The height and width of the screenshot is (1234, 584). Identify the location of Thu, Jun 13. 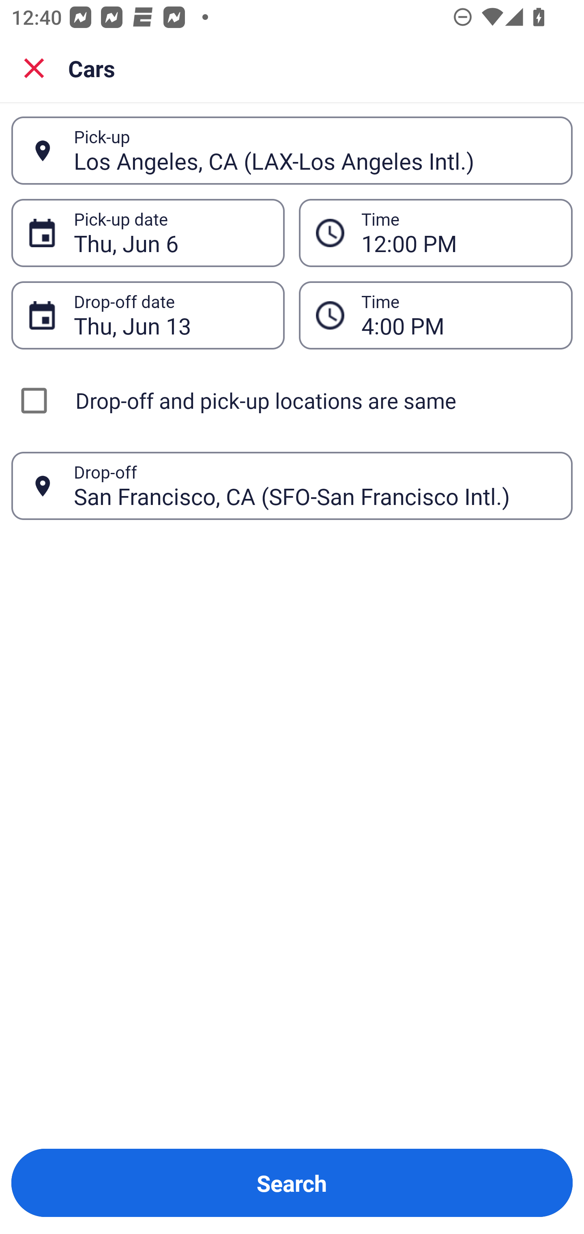
(170, 315).